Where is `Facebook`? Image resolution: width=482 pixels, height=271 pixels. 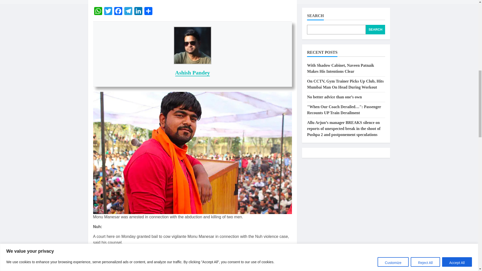 Facebook is located at coordinates (118, 12).